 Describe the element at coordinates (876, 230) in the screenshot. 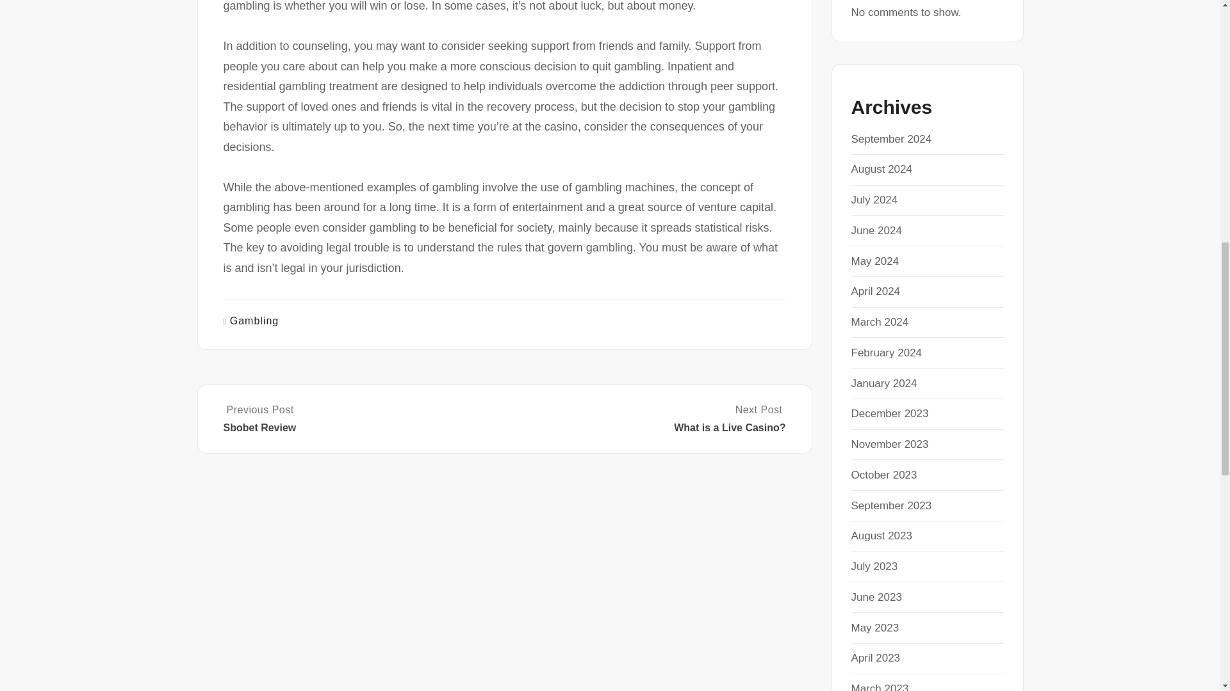

I see `June 2024` at that location.